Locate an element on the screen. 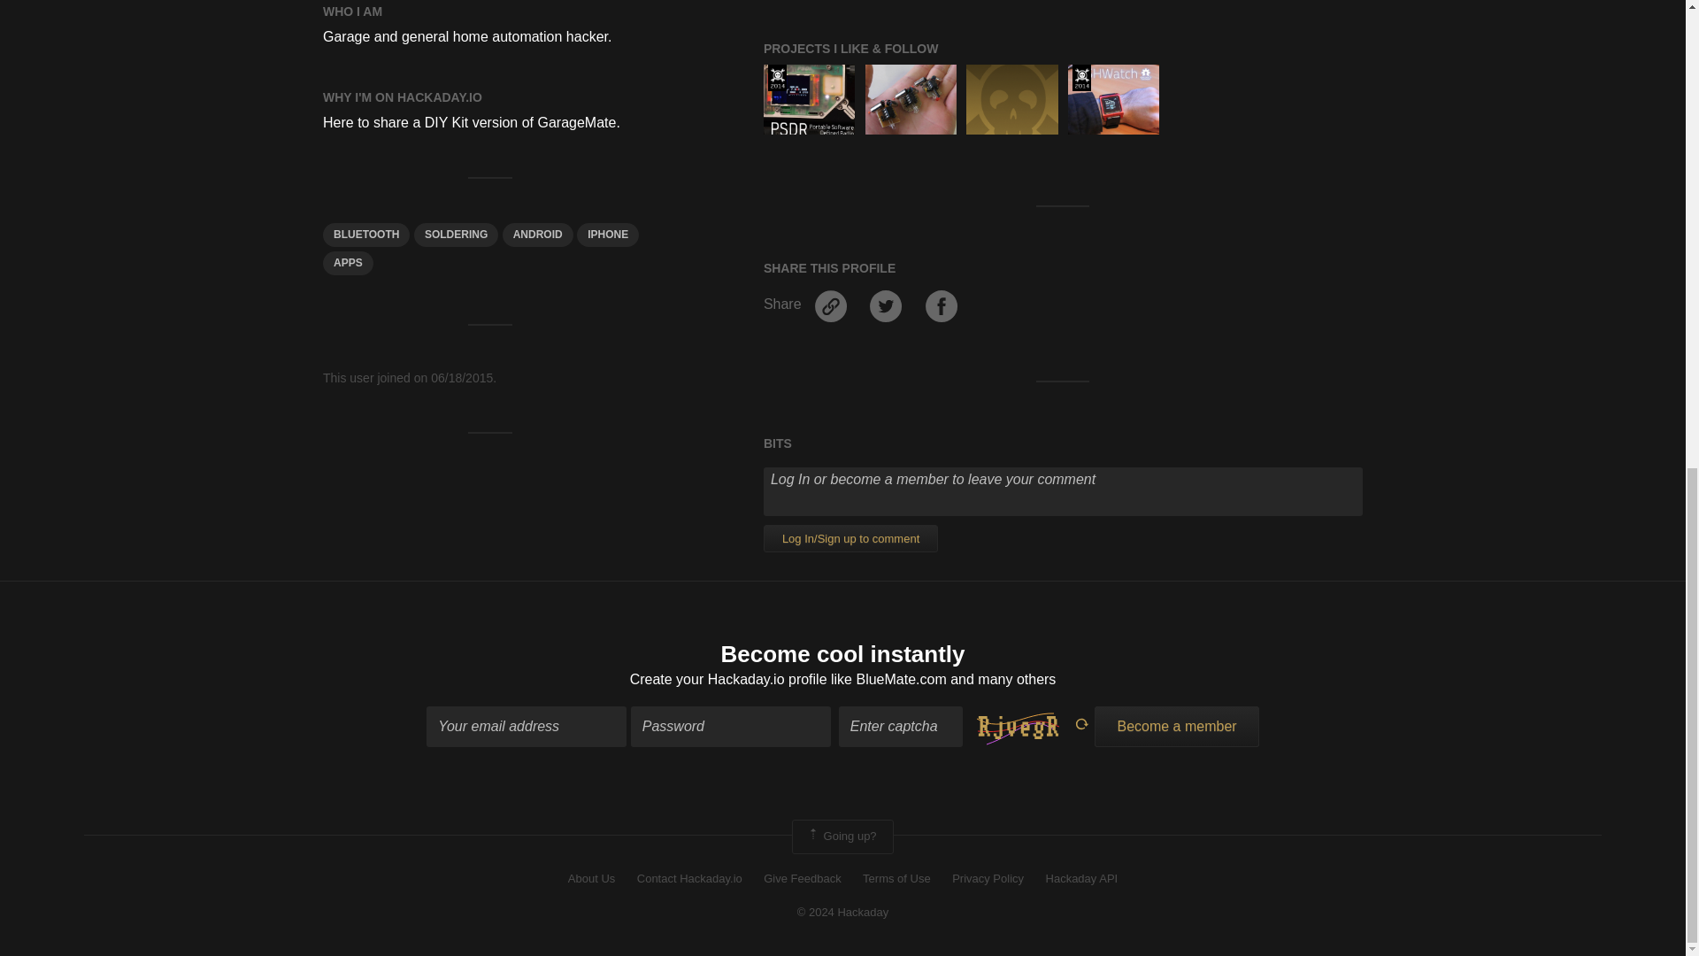 The width and height of the screenshot is (1699, 956). ANDROID is located at coordinates (538, 234).